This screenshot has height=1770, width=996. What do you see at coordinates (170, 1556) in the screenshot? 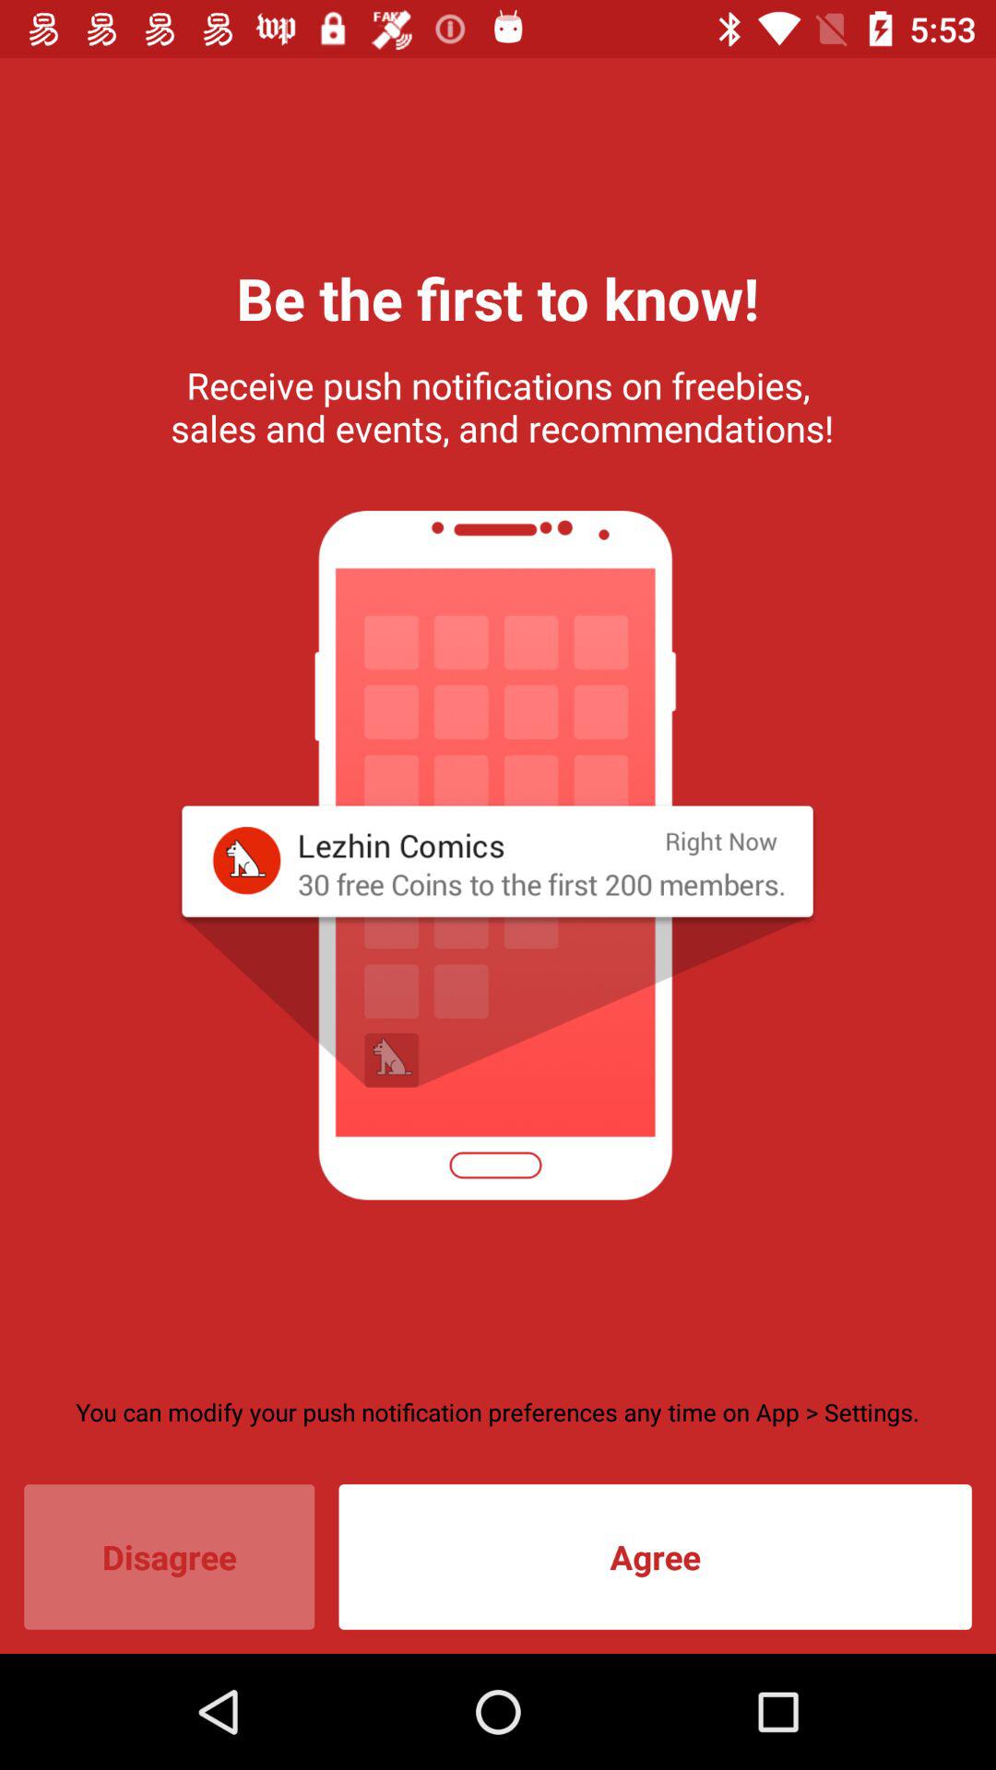
I see `select disagree` at bounding box center [170, 1556].